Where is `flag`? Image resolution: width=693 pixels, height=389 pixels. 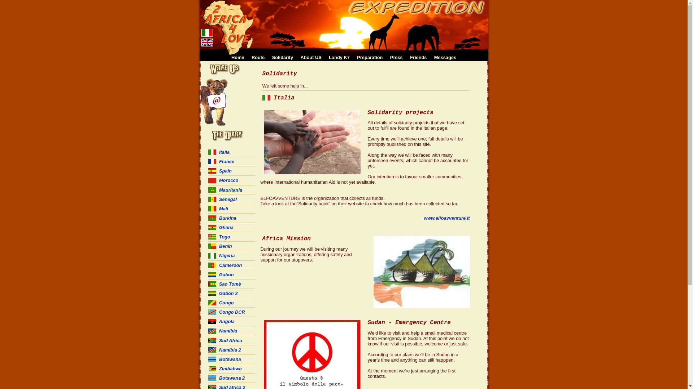
flag is located at coordinates (212, 321).